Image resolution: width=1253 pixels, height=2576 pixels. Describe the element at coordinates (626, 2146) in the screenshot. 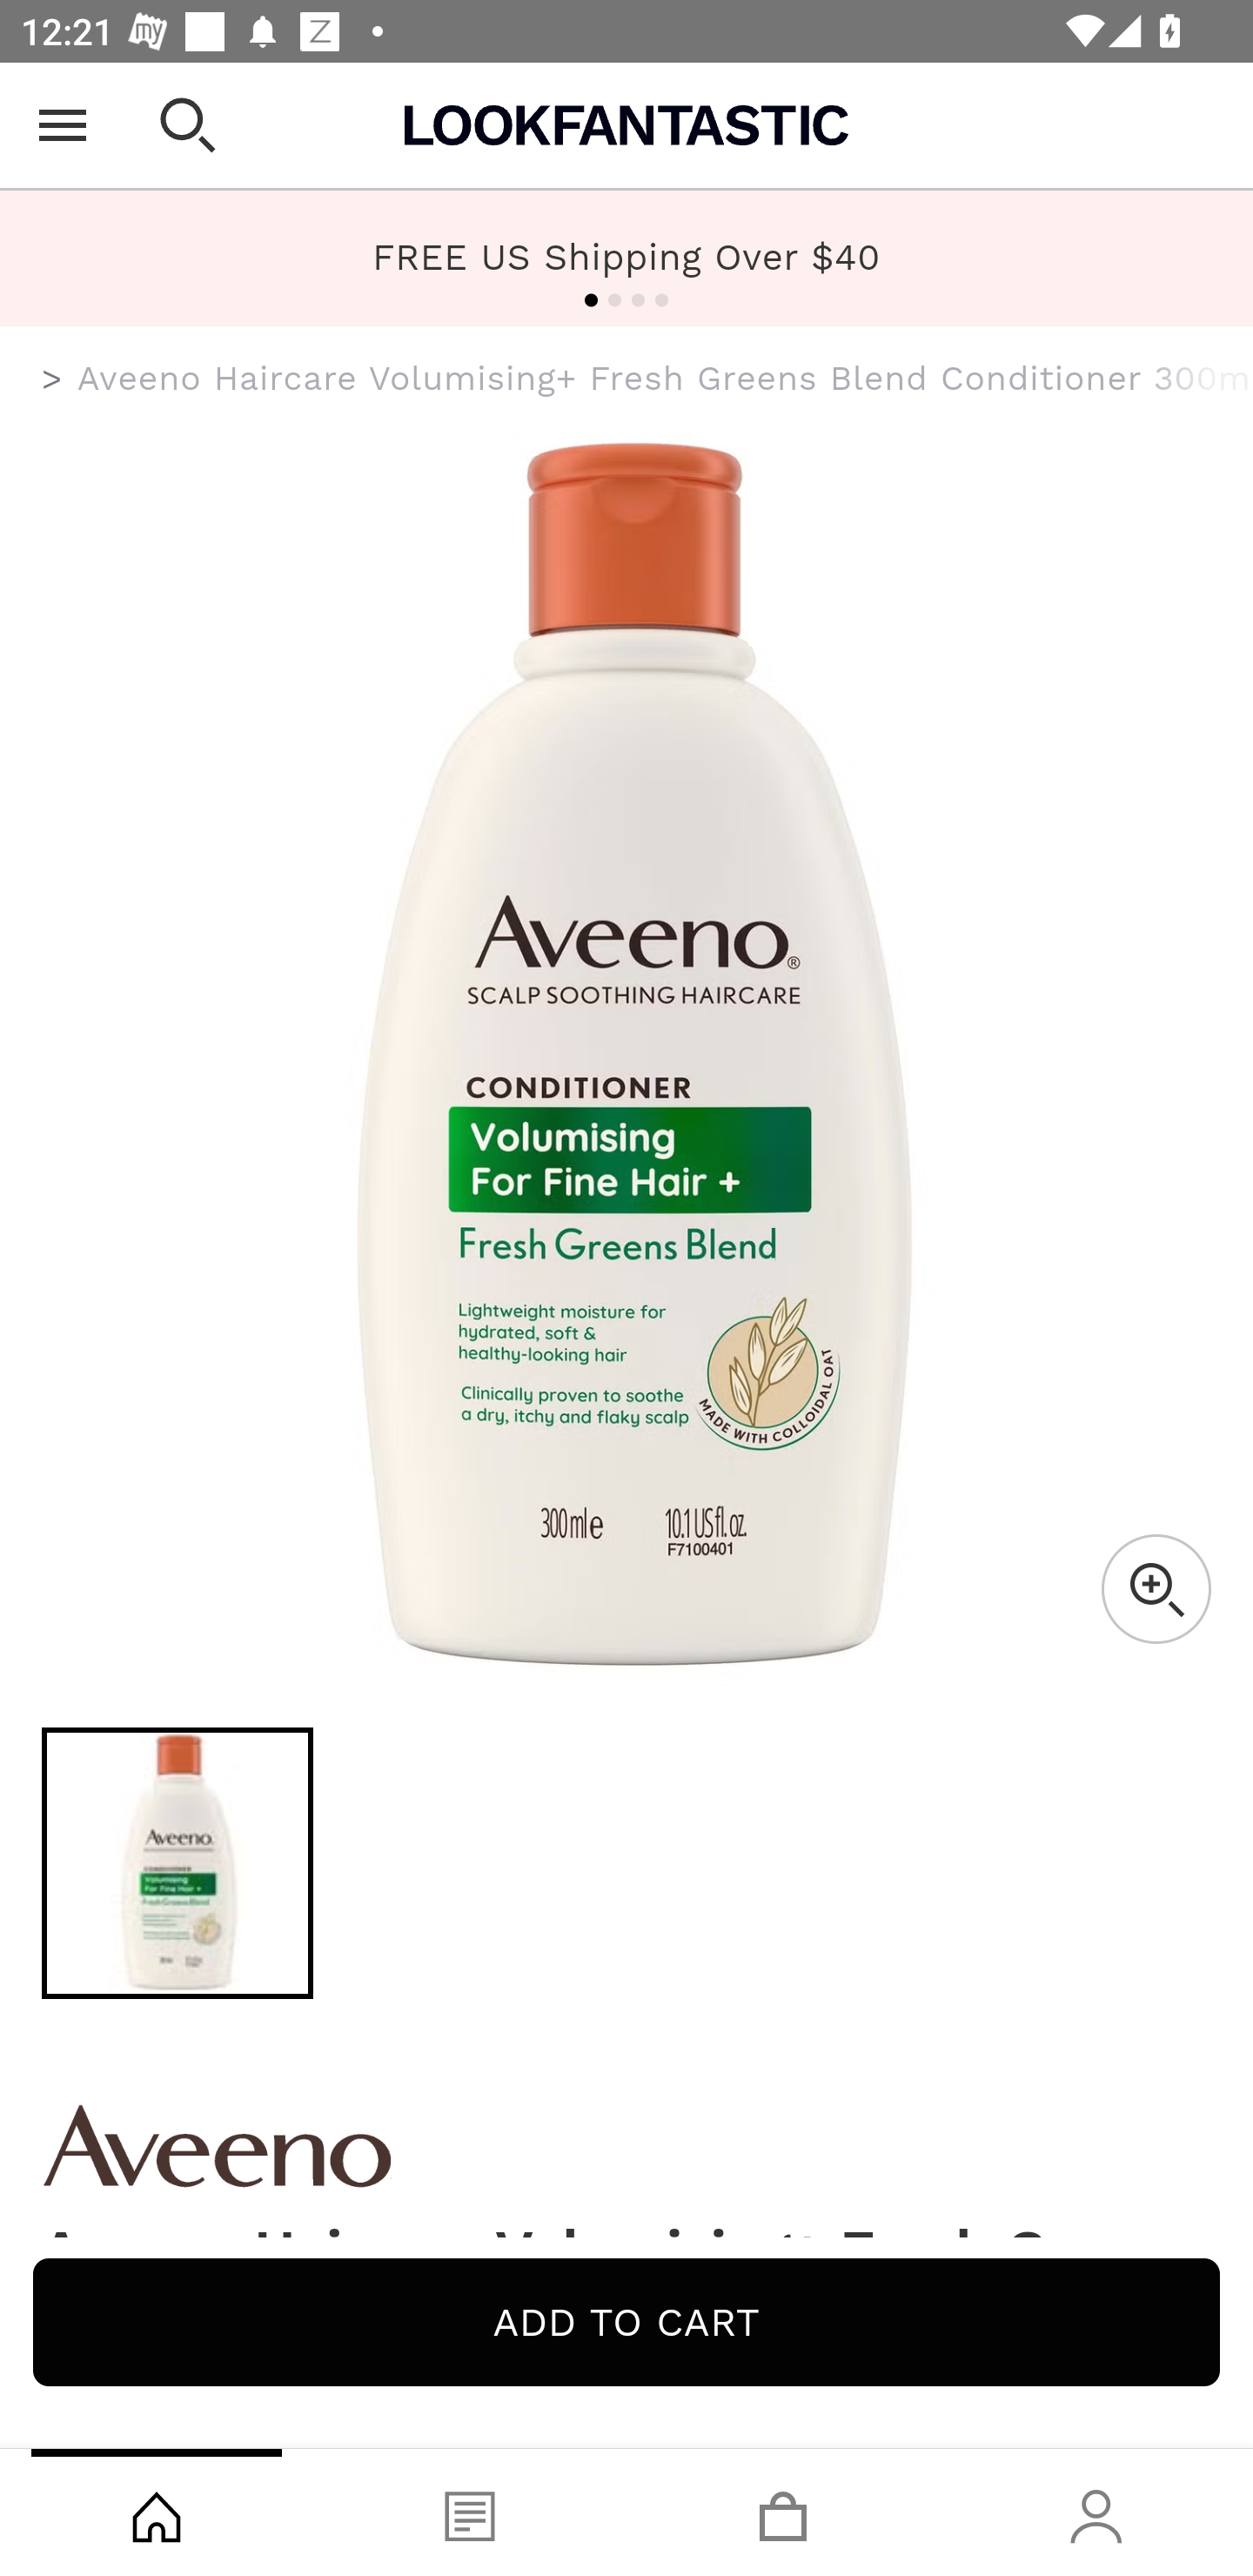

I see `Aveeno` at that location.